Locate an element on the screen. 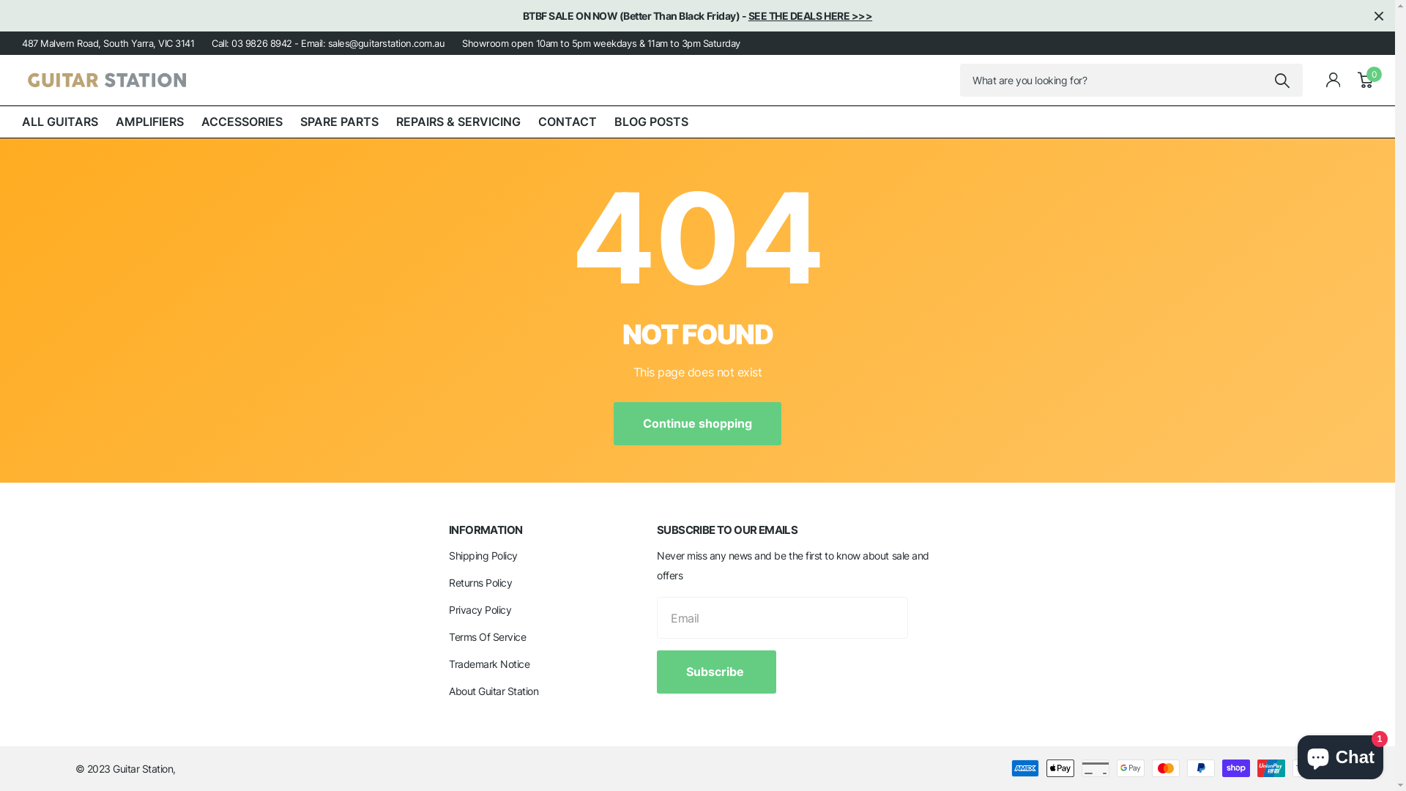 The width and height of the screenshot is (1406, 791). SPARE PARTS is located at coordinates (340, 122).